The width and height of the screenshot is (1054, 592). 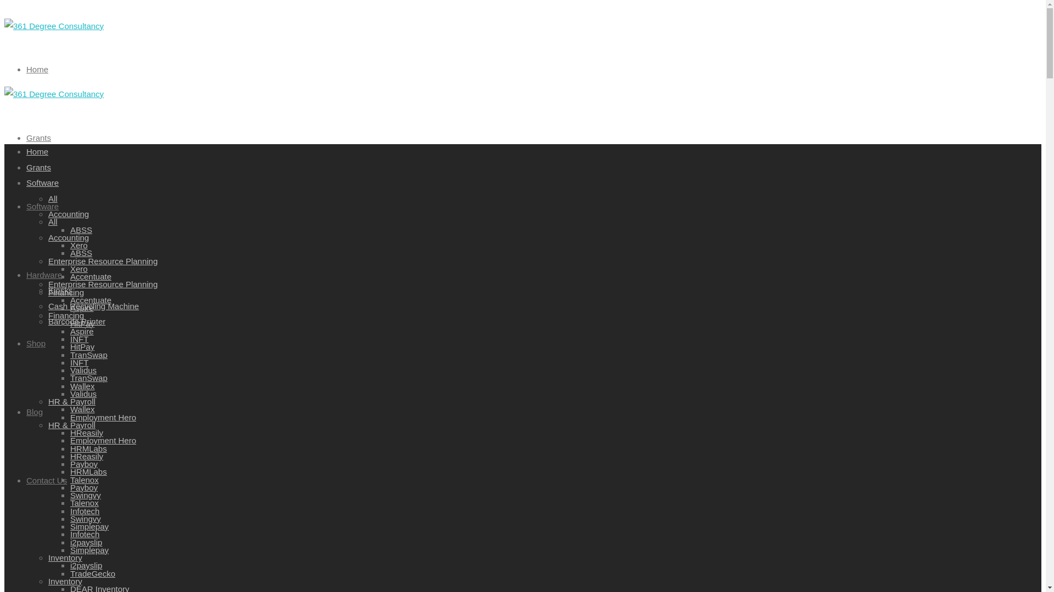 What do you see at coordinates (53, 221) in the screenshot?
I see `All` at bounding box center [53, 221].